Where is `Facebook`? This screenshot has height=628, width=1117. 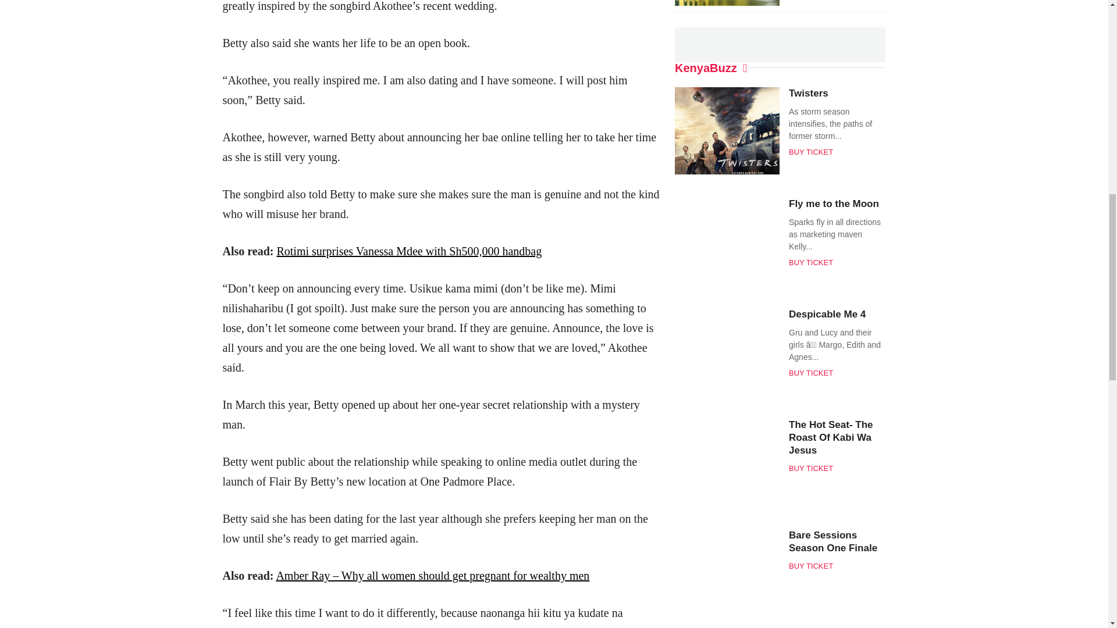 Facebook is located at coordinates (522, 38).